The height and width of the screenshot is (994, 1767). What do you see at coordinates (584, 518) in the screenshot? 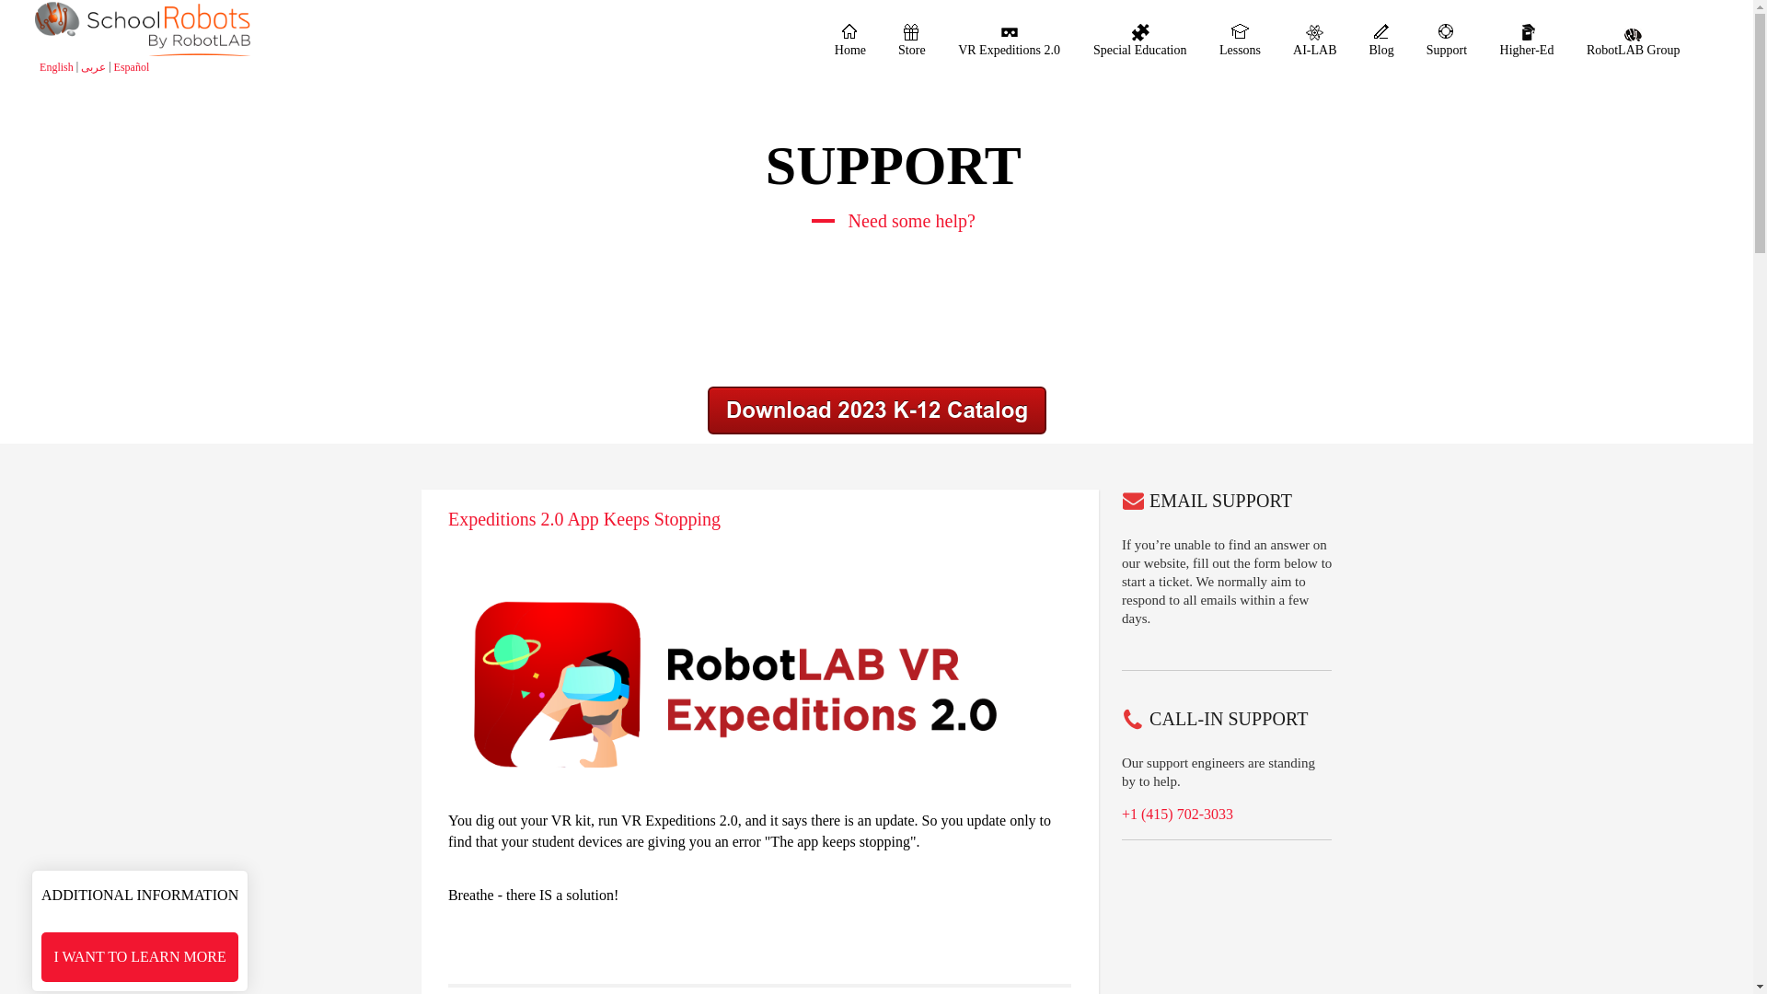
I see `Expeditions 2.0 App Keeps Stopping` at bounding box center [584, 518].